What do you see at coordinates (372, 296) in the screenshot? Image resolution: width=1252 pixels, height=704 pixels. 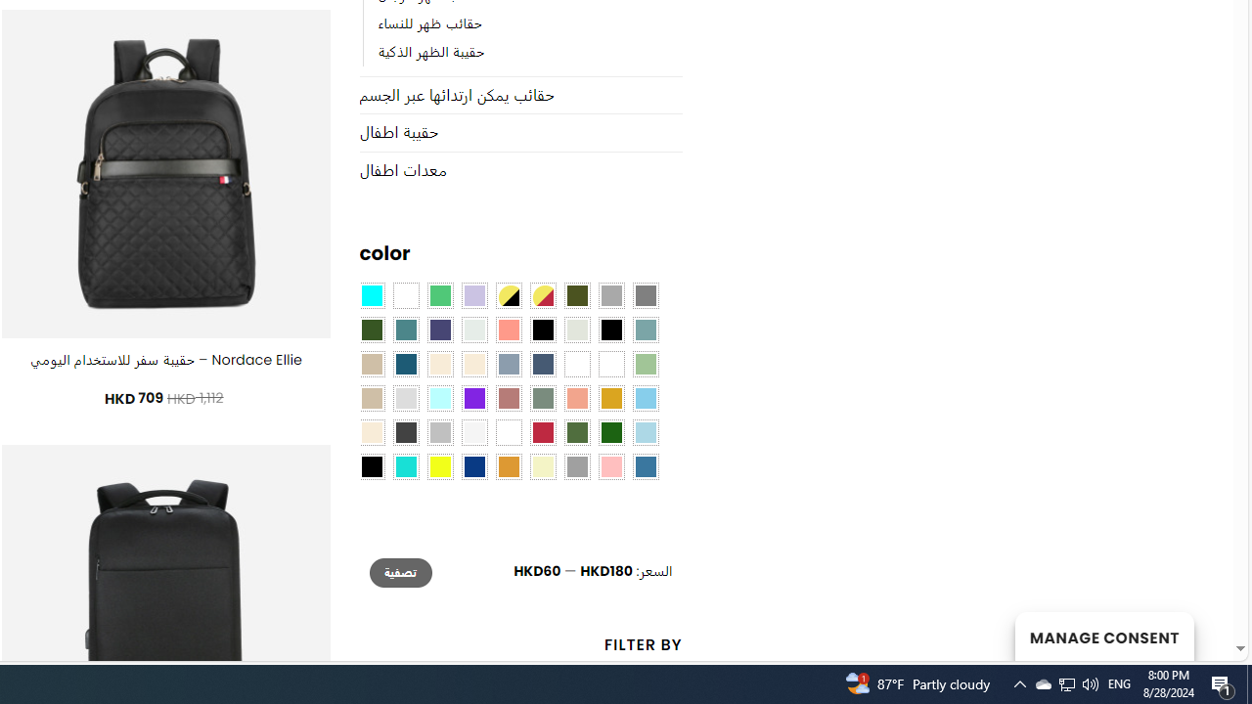 I see `Aqua Blue` at bounding box center [372, 296].